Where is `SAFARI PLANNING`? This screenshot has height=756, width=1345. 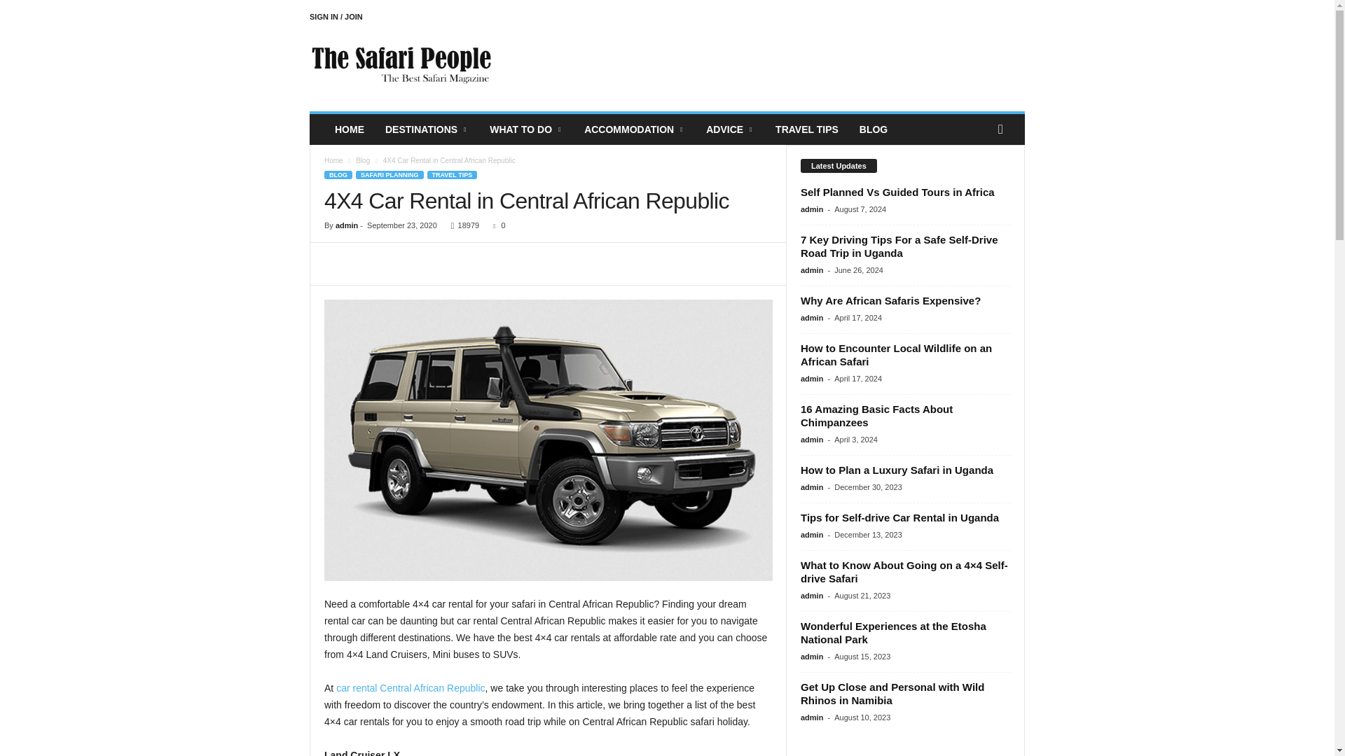 SAFARI PLANNING is located at coordinates (389, 175).